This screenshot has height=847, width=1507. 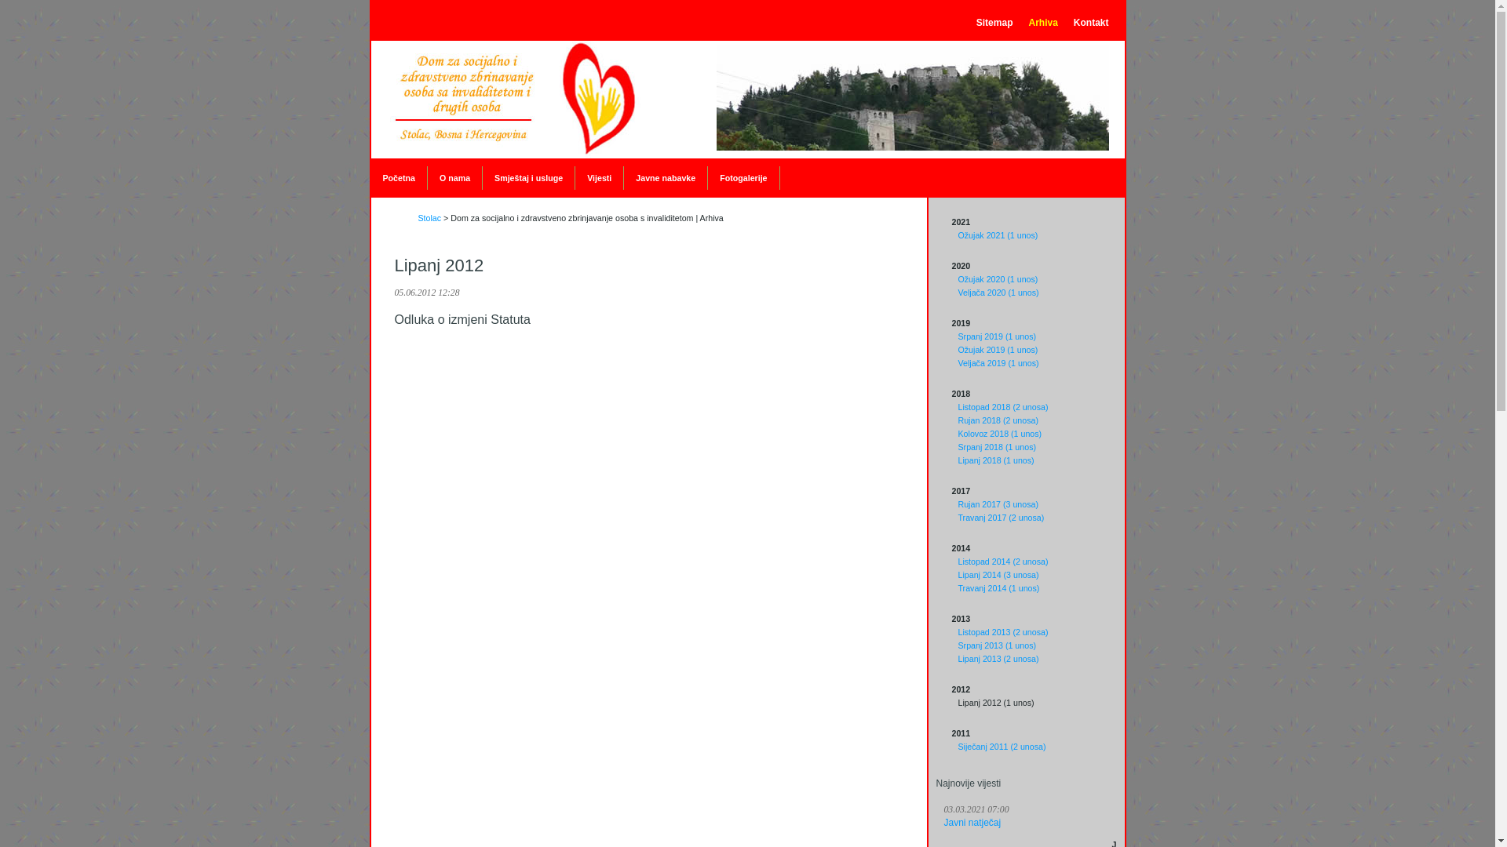 What do you see at coordinates (998, 659) in the screenshot?
I see `Lipanj 2013 (2 unosa)` at bounding box center [998, 659].